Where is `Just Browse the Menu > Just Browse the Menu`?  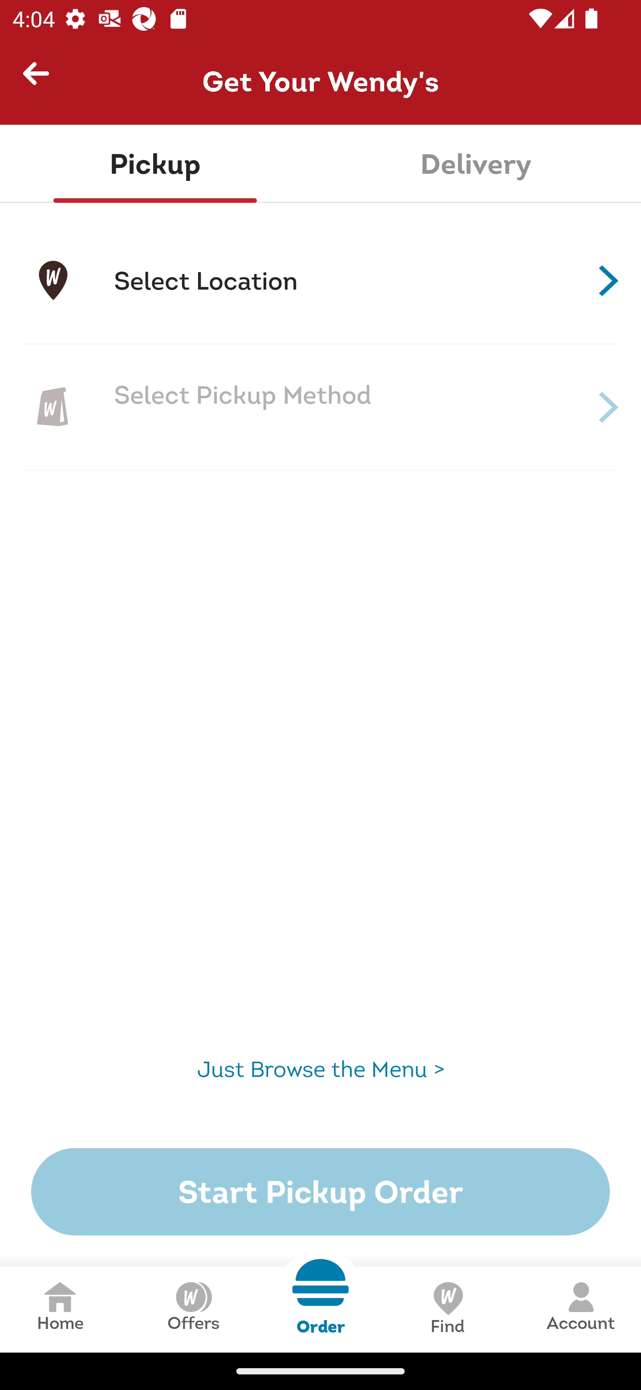
Just Browse the Menu > Just Browse the Menu is located at coordinates (320, 1069).